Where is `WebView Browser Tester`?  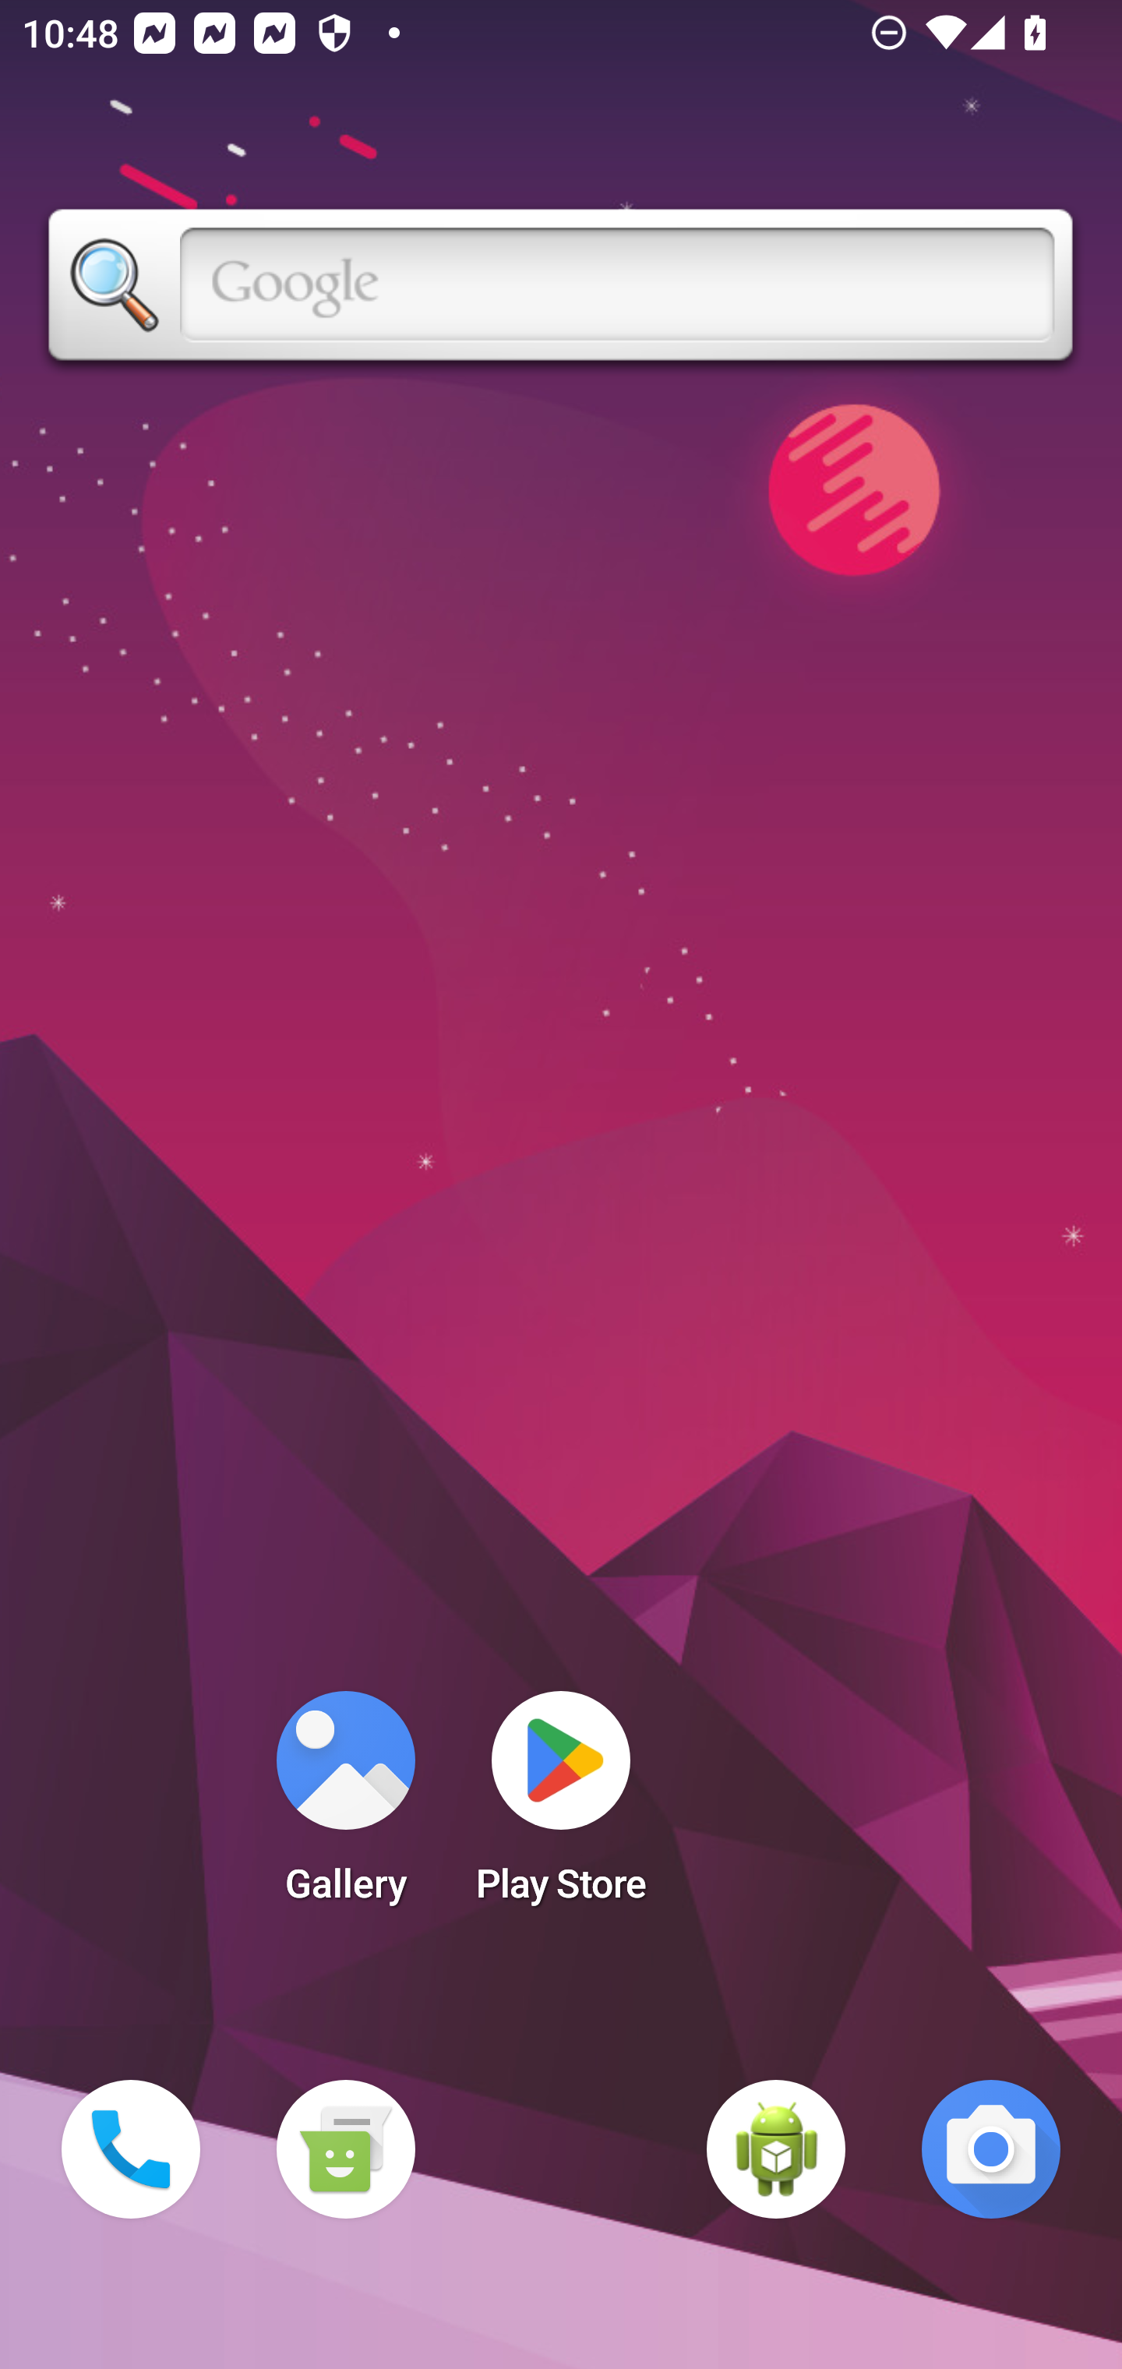 WebView Browser Tester is located at coordinates (776, 2149).